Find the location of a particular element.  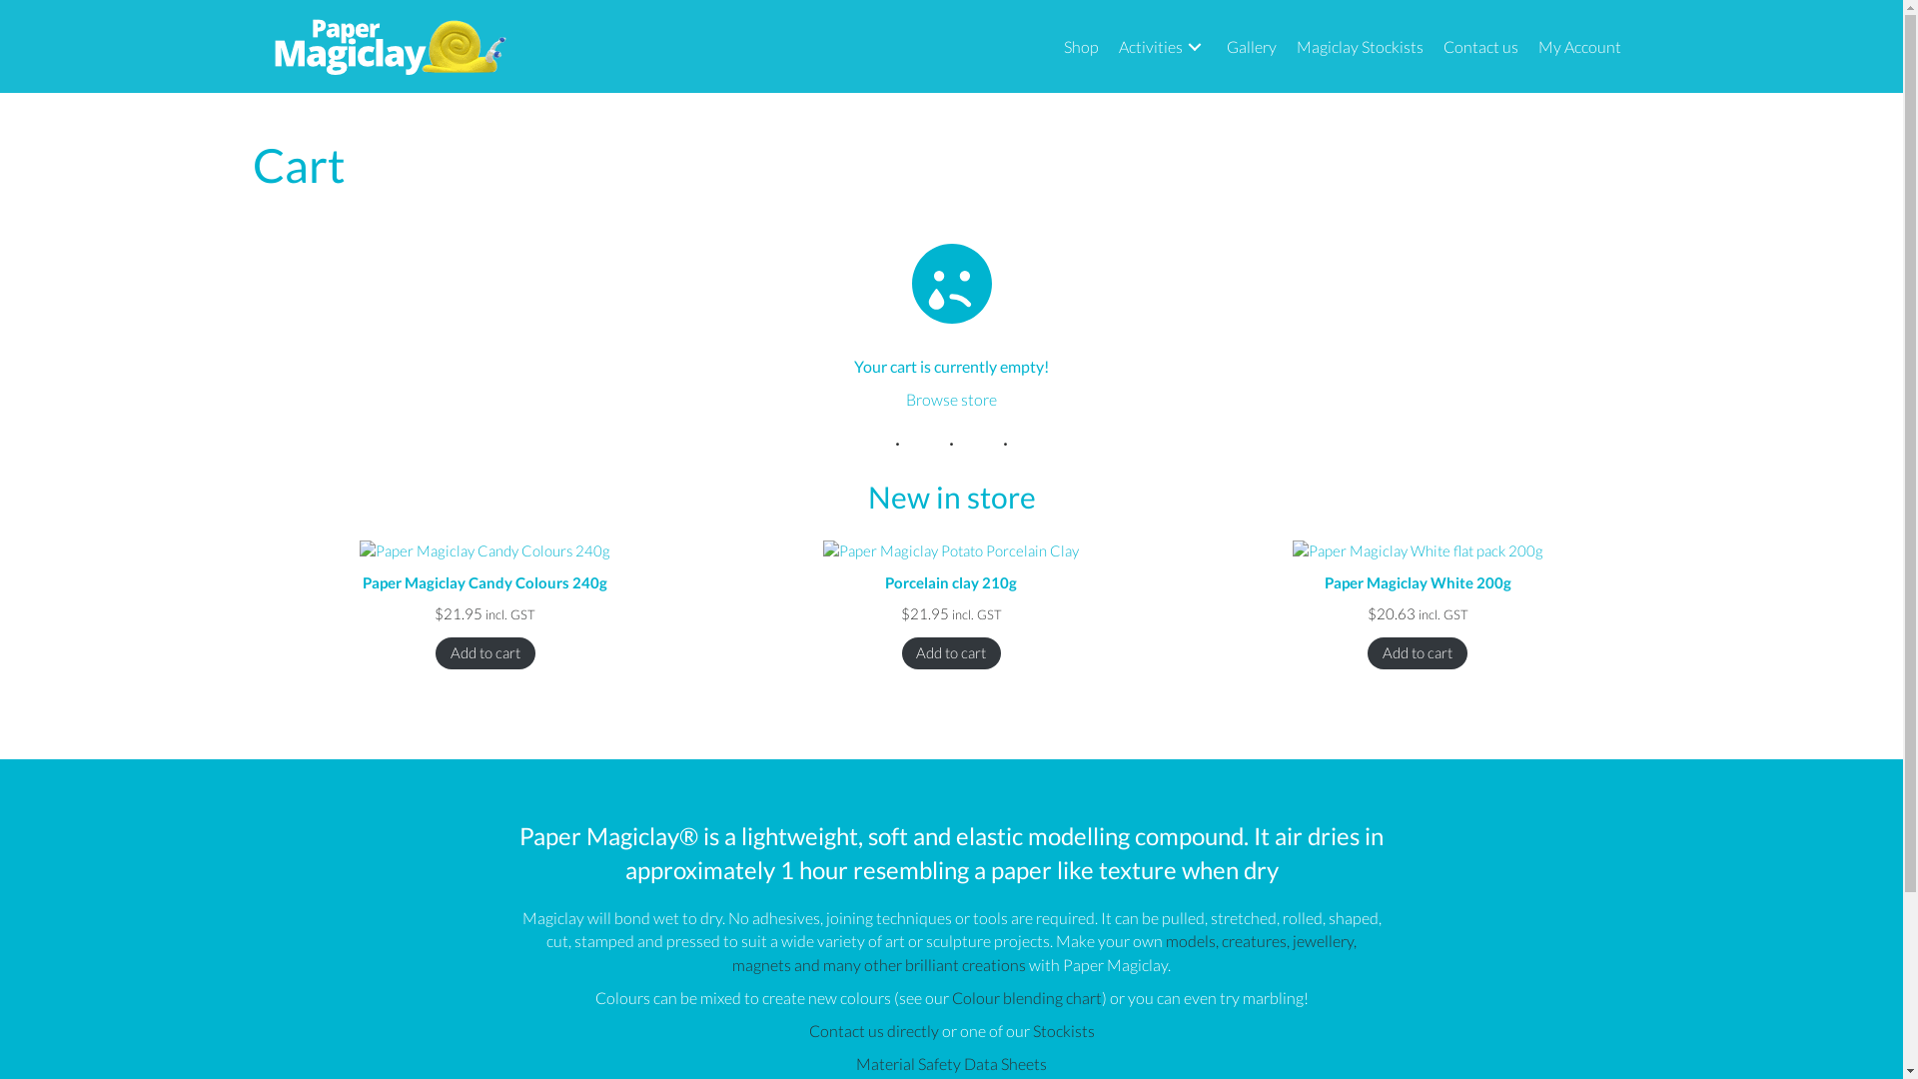

My Account is located at coordinates (1580, 46).